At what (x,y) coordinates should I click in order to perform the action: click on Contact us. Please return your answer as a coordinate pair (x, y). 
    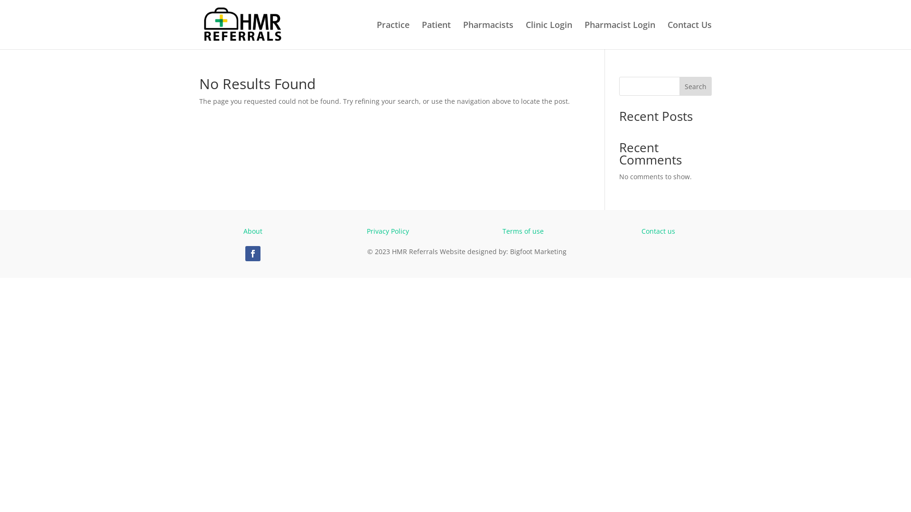
    Looking at the image, I should click on (659, 231).